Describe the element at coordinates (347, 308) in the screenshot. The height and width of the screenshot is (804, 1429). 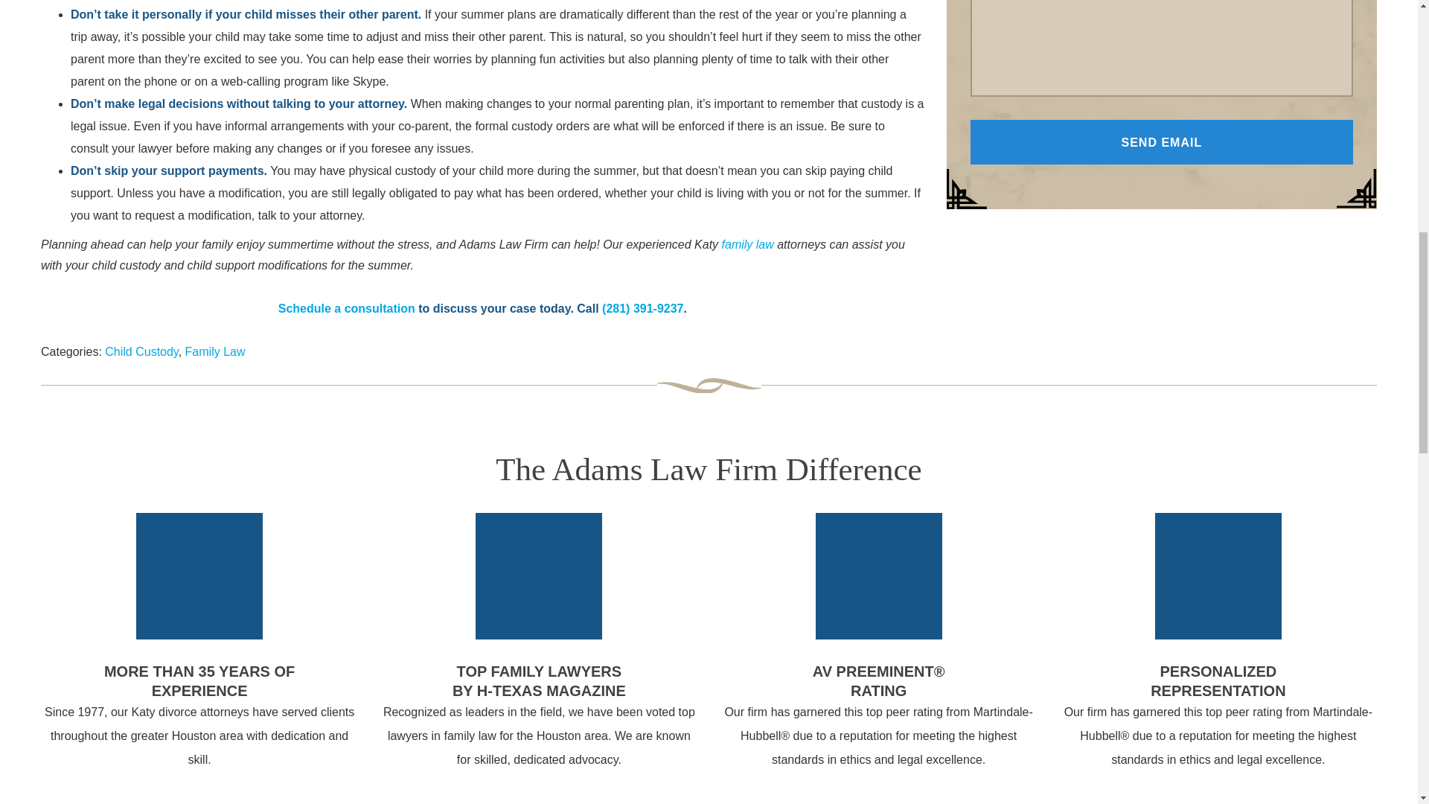
I see `Schedule a consultation` at that location.